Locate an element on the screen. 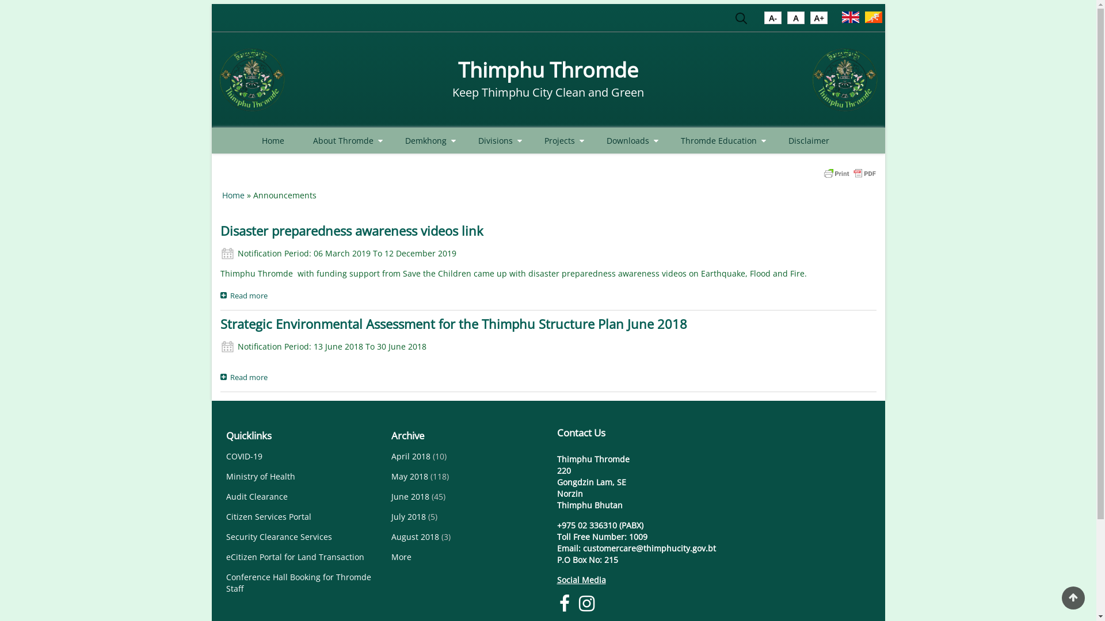  Projects is located at coordinates (561, 140).